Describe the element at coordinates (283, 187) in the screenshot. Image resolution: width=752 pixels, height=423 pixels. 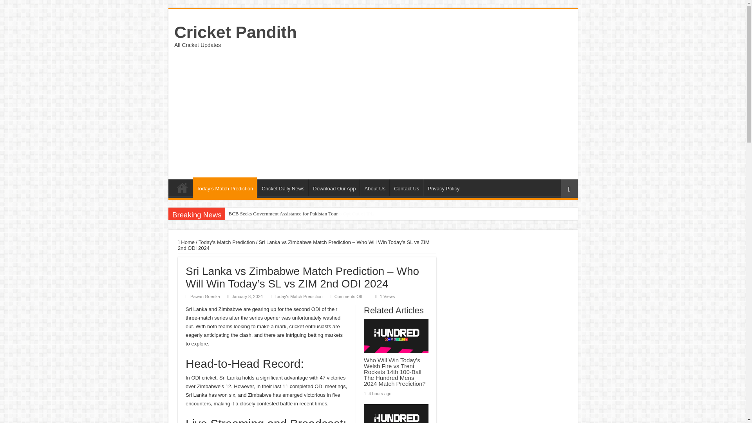
I see `Cricket Daily News` at that location.